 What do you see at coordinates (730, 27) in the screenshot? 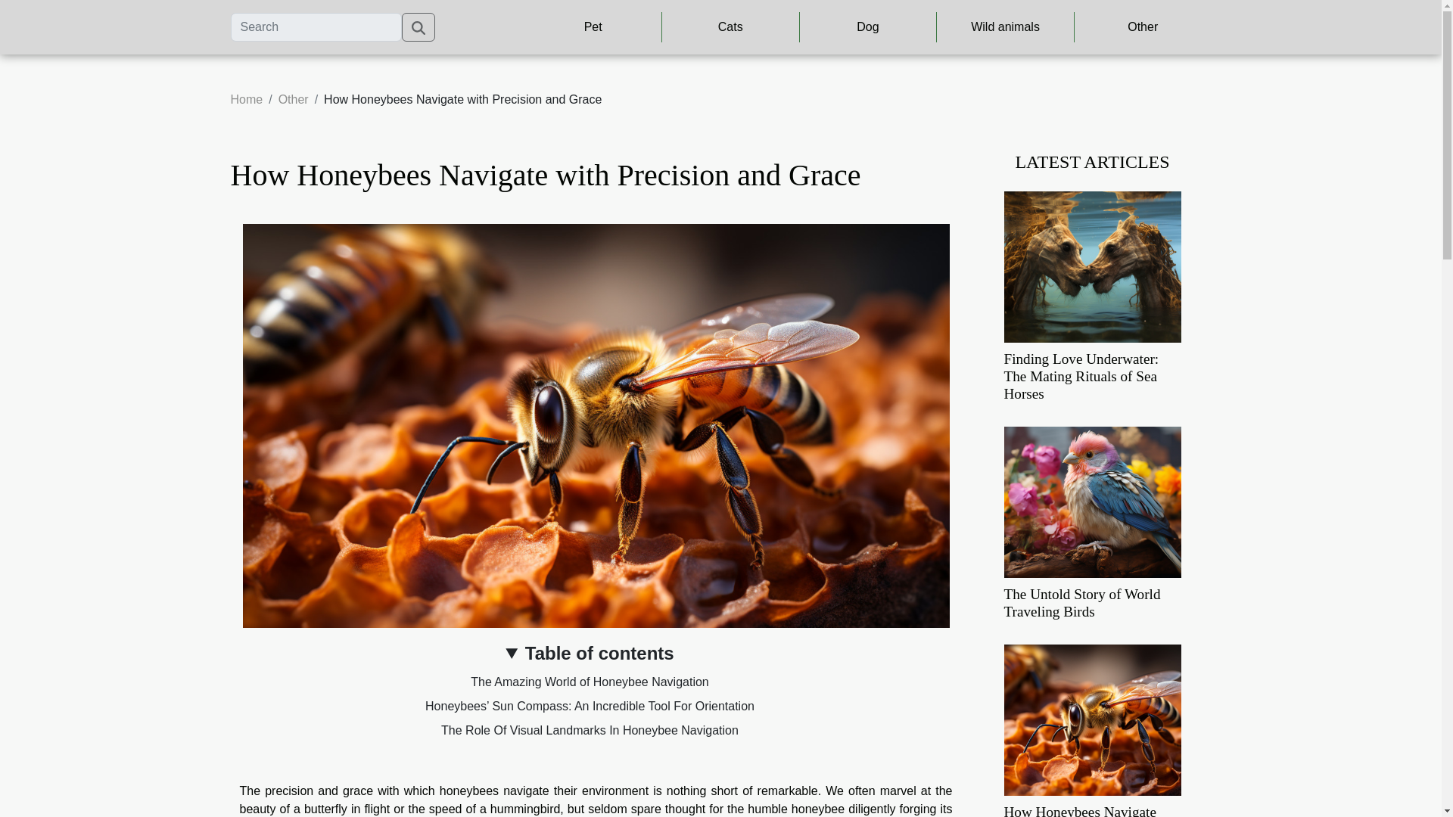
I see `Cats` at bounding box center [730, 27].